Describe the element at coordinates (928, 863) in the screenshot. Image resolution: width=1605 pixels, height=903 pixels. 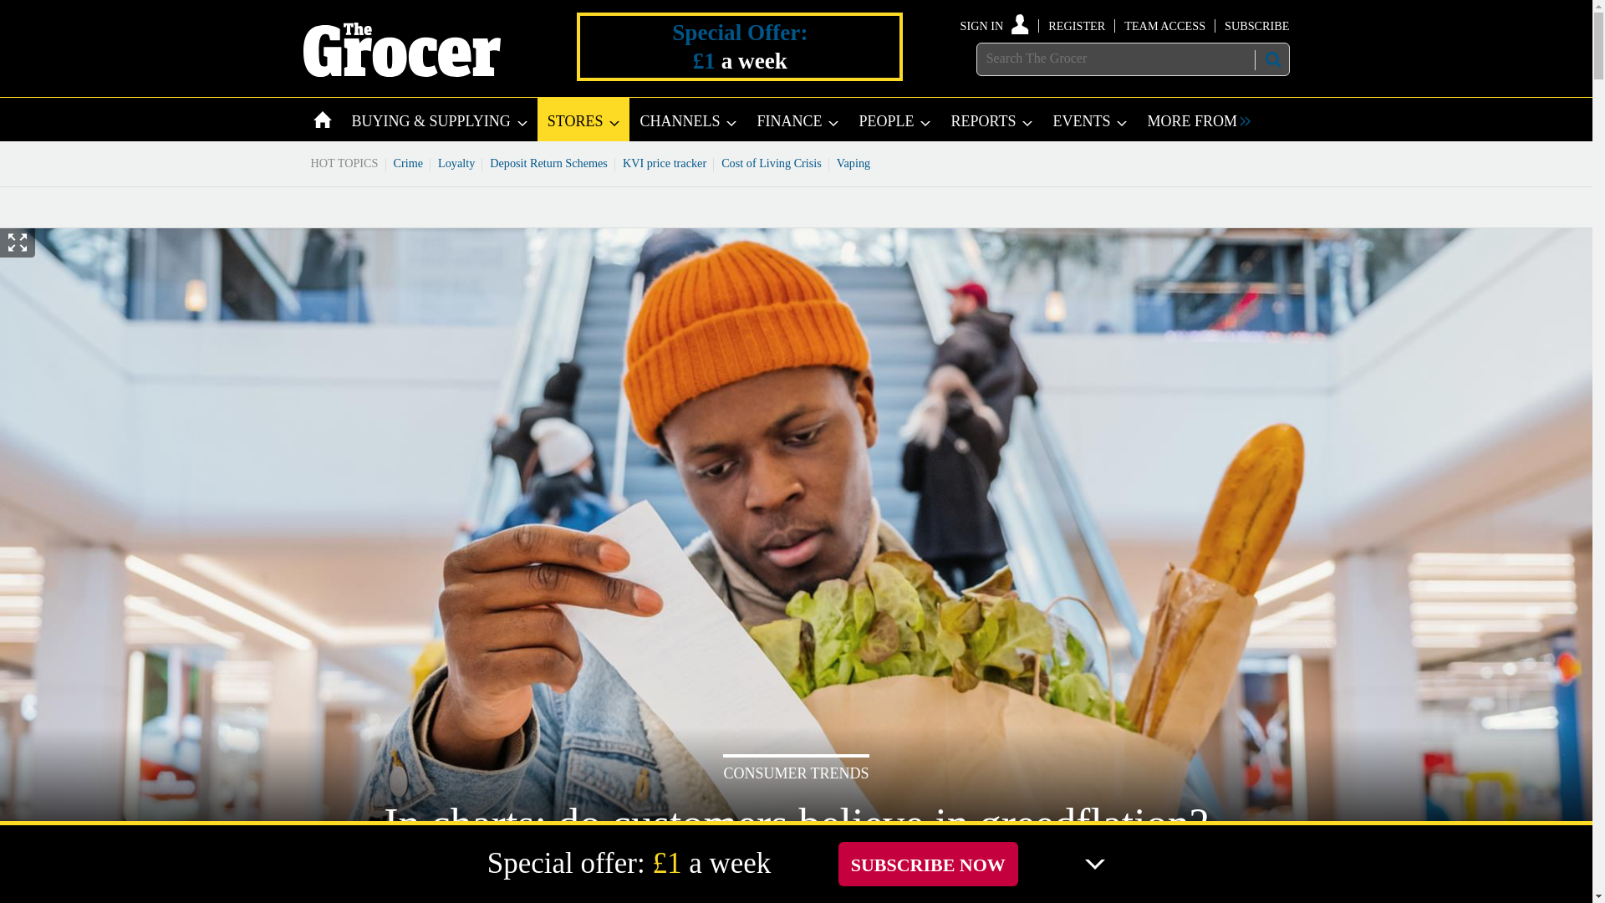
I see `SUBSCRIBE NOW` at that location.